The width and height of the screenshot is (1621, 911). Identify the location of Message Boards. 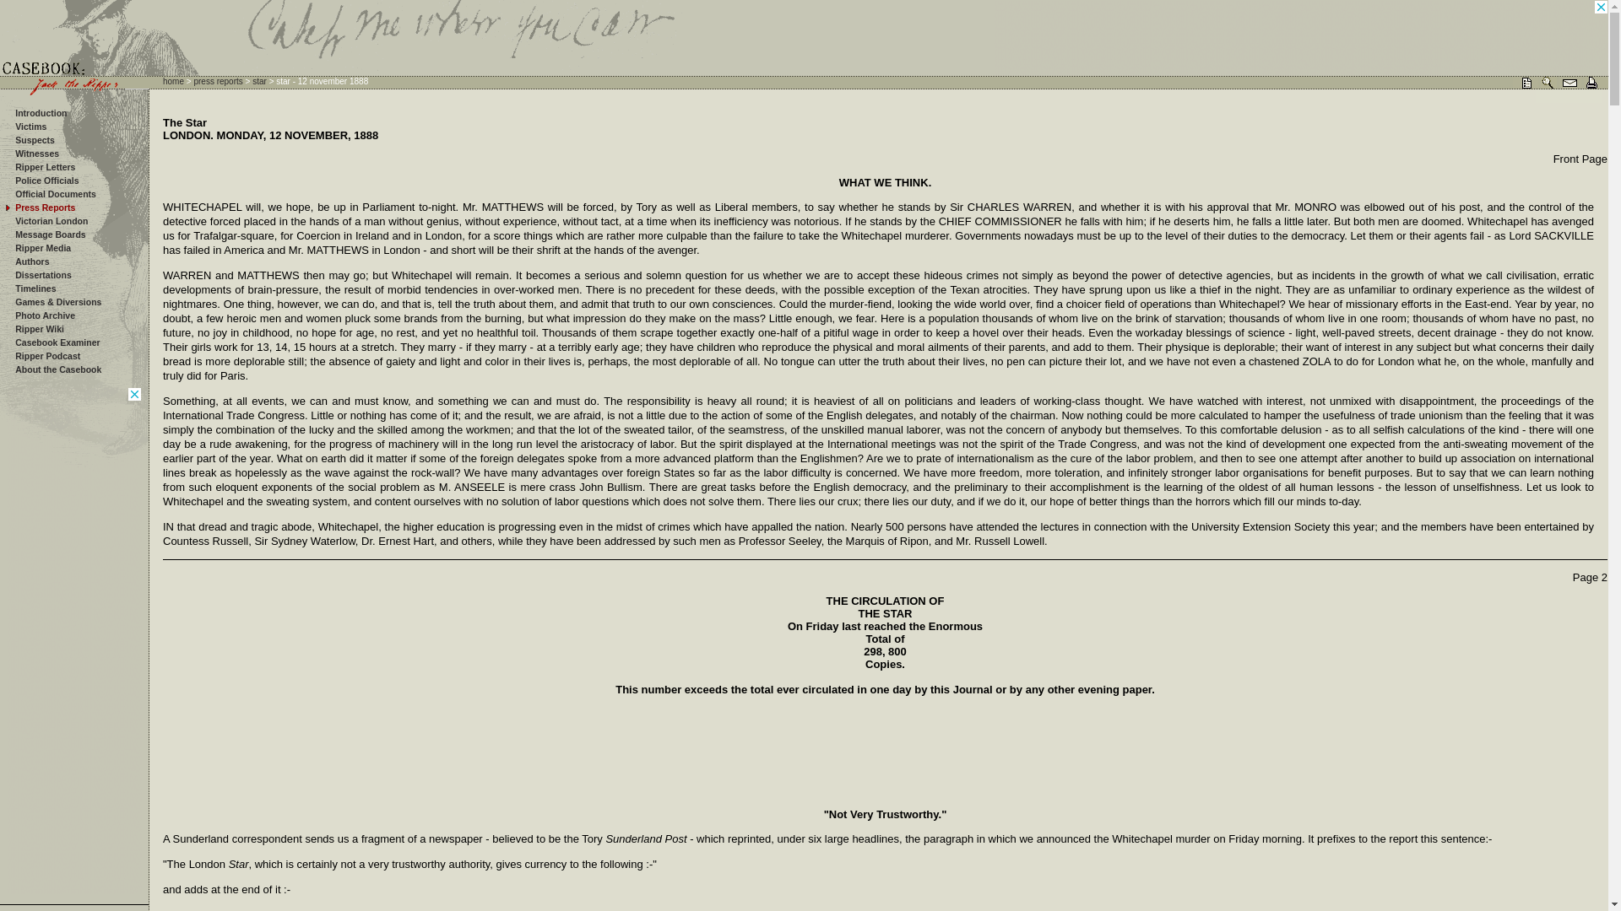
(50, 234).